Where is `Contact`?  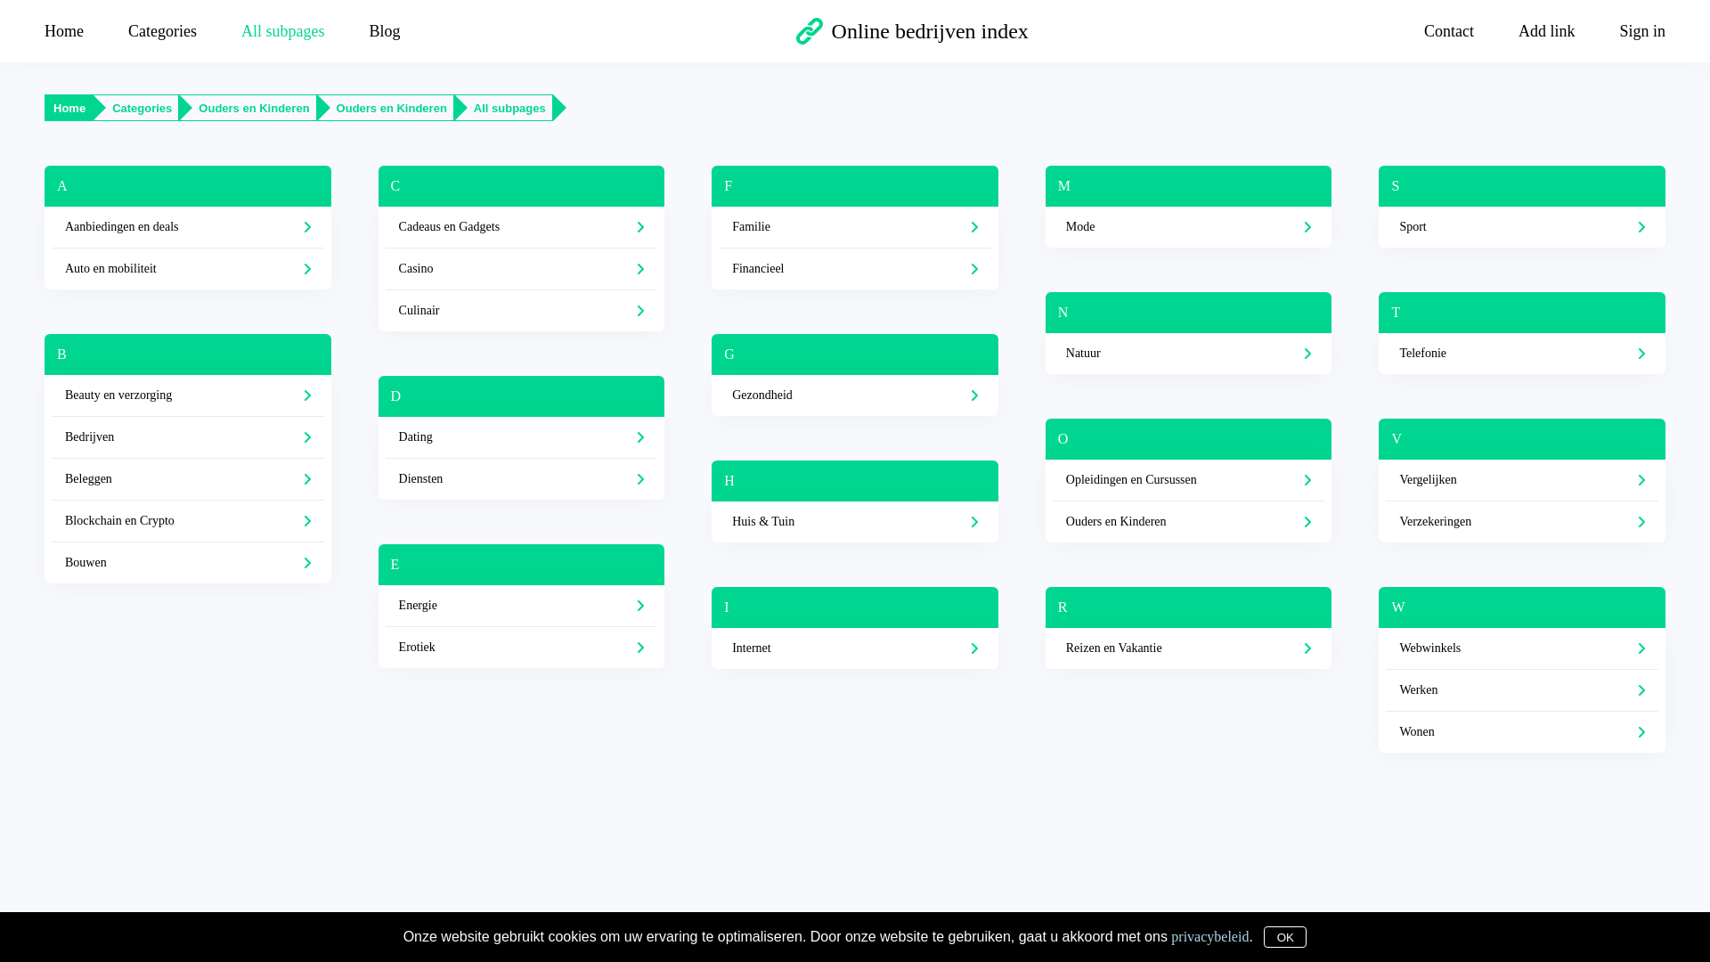
Contact is located at coordinates (976, 944).